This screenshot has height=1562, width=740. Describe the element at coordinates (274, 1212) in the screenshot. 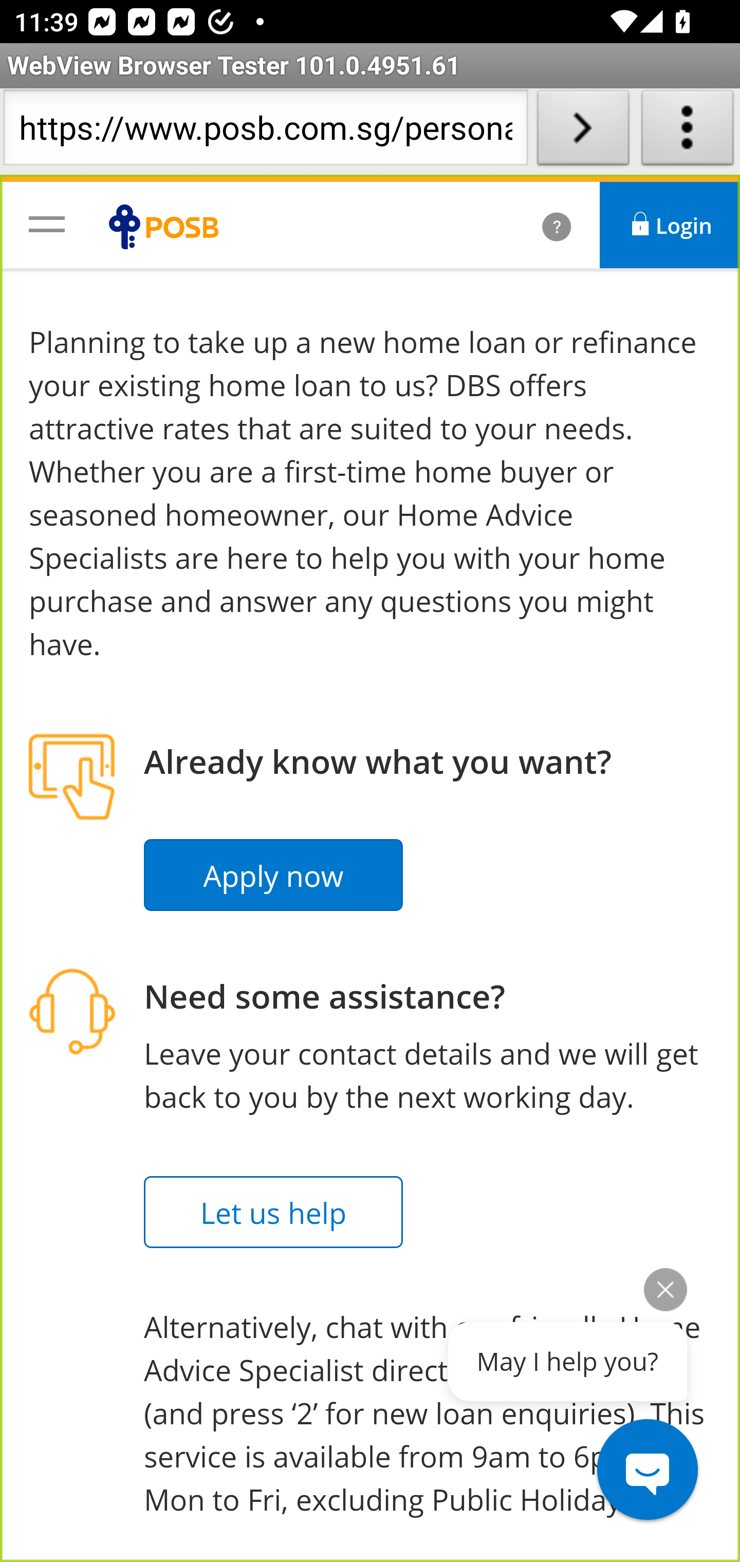

I see `Let us help` at that location.